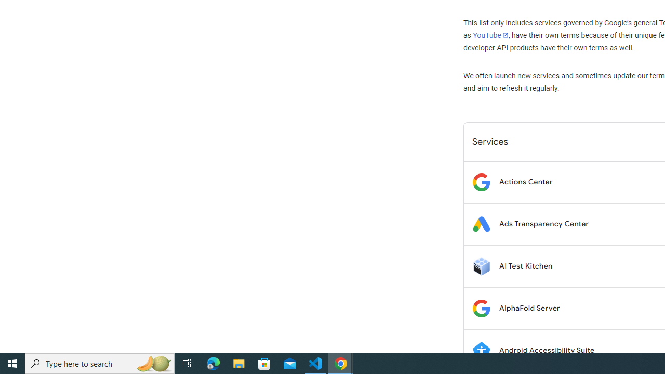 This screenshot has width=665, height=374. I want to click on Logo for AI Test Kitchen, so click(481, 266).